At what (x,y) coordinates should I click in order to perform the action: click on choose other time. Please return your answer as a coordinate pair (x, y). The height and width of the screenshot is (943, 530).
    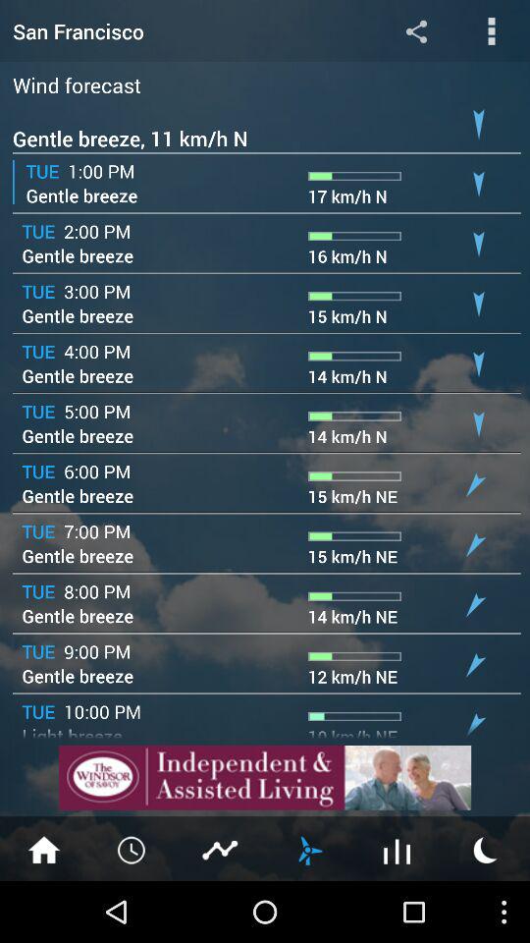
    Looking at the image, I should click on (132, 849).